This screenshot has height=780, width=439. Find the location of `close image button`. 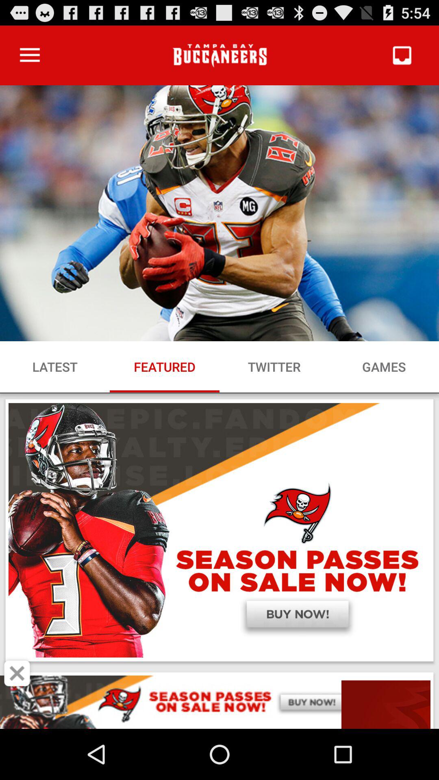

close image button is located at coordinates (17, 673).